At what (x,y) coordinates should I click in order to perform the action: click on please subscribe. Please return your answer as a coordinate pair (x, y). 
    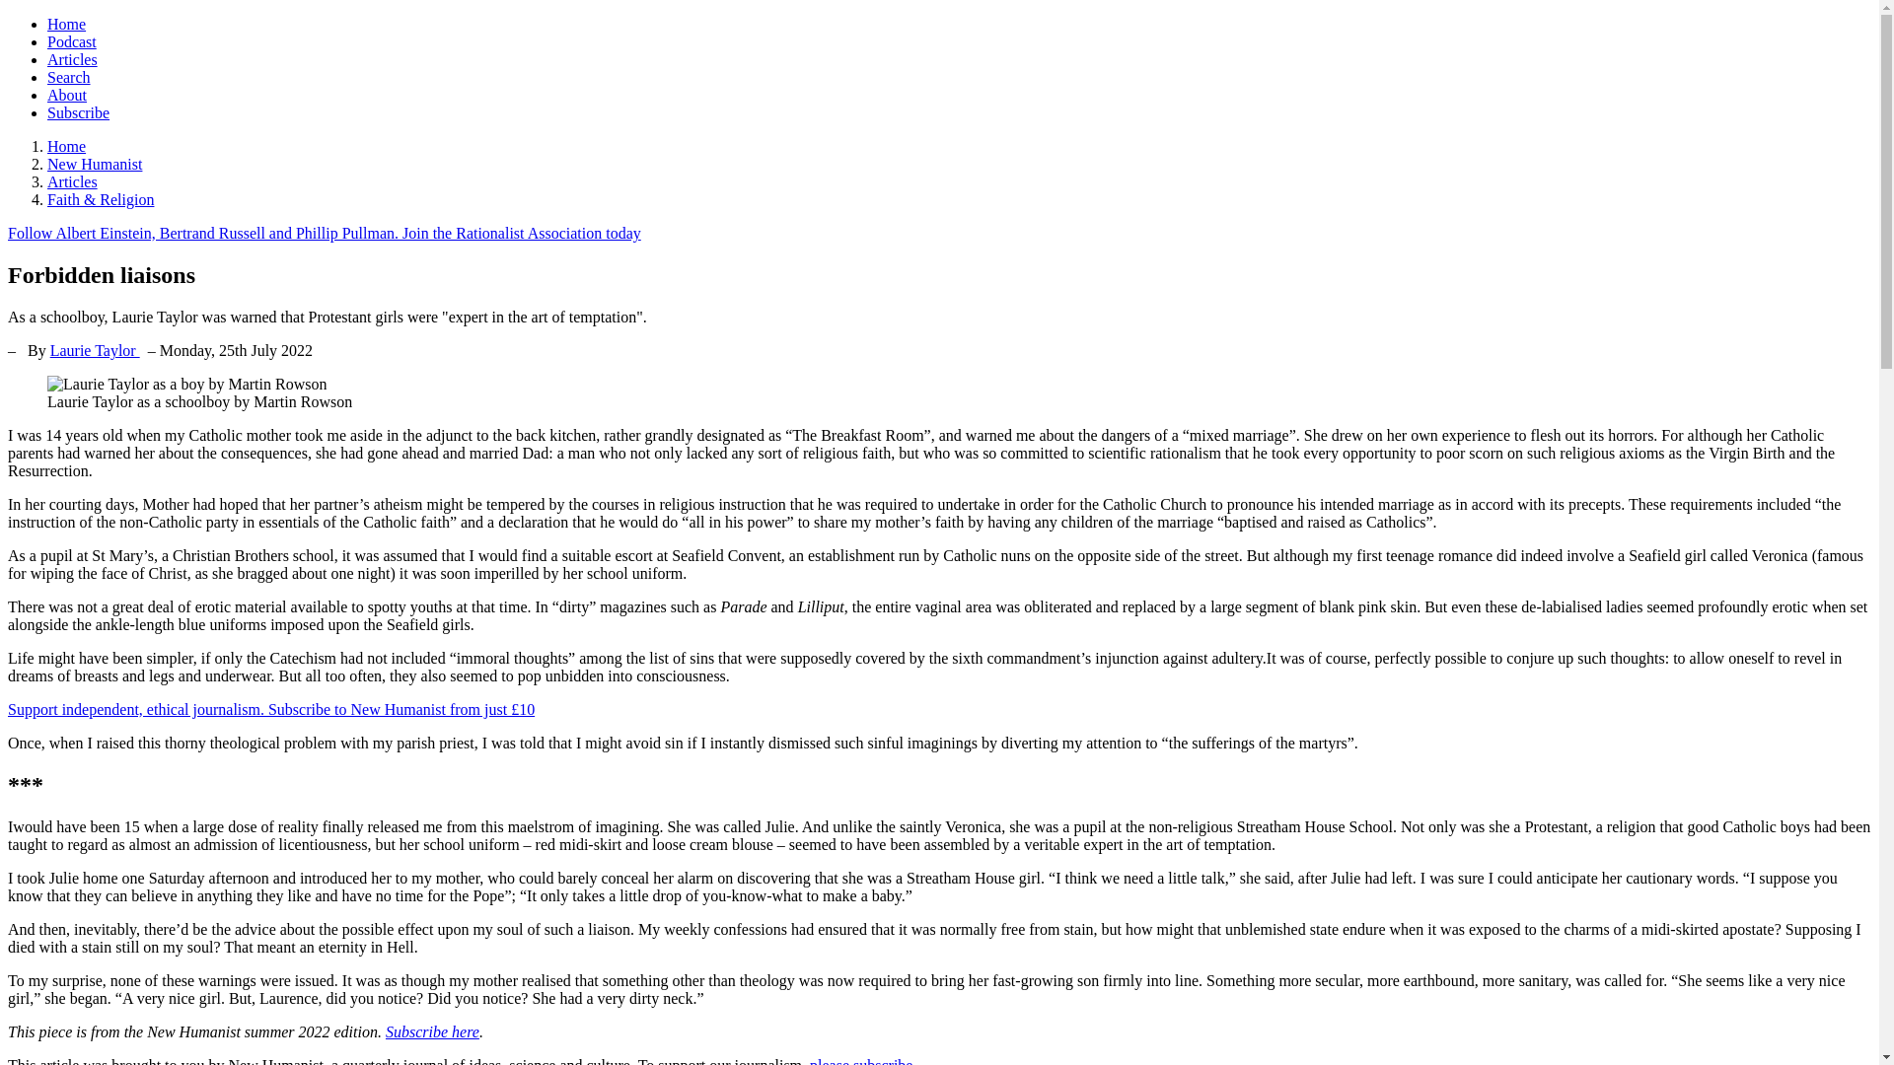
    Looking at the image, I should click on (861, 1061).